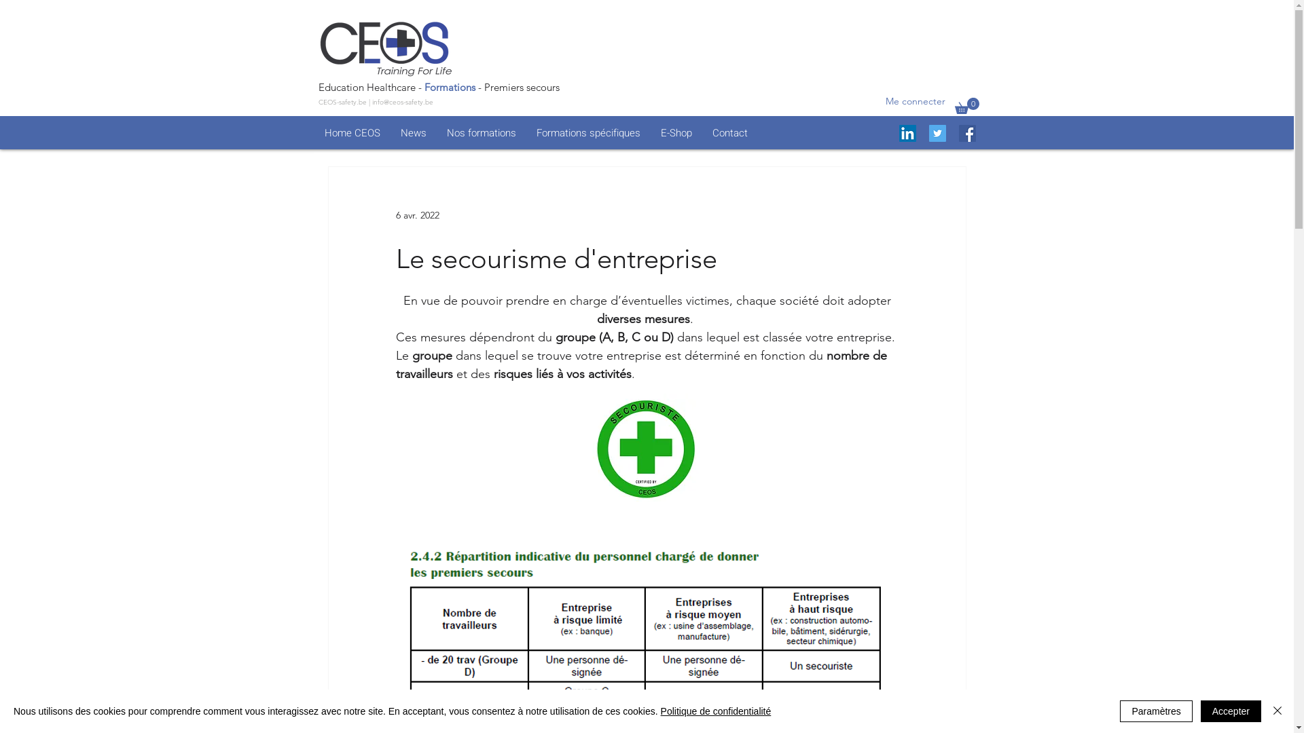  What do you see at coordinates (730, 133) in the screenshot?
I see `Contact` at bounding box center [730, 133].